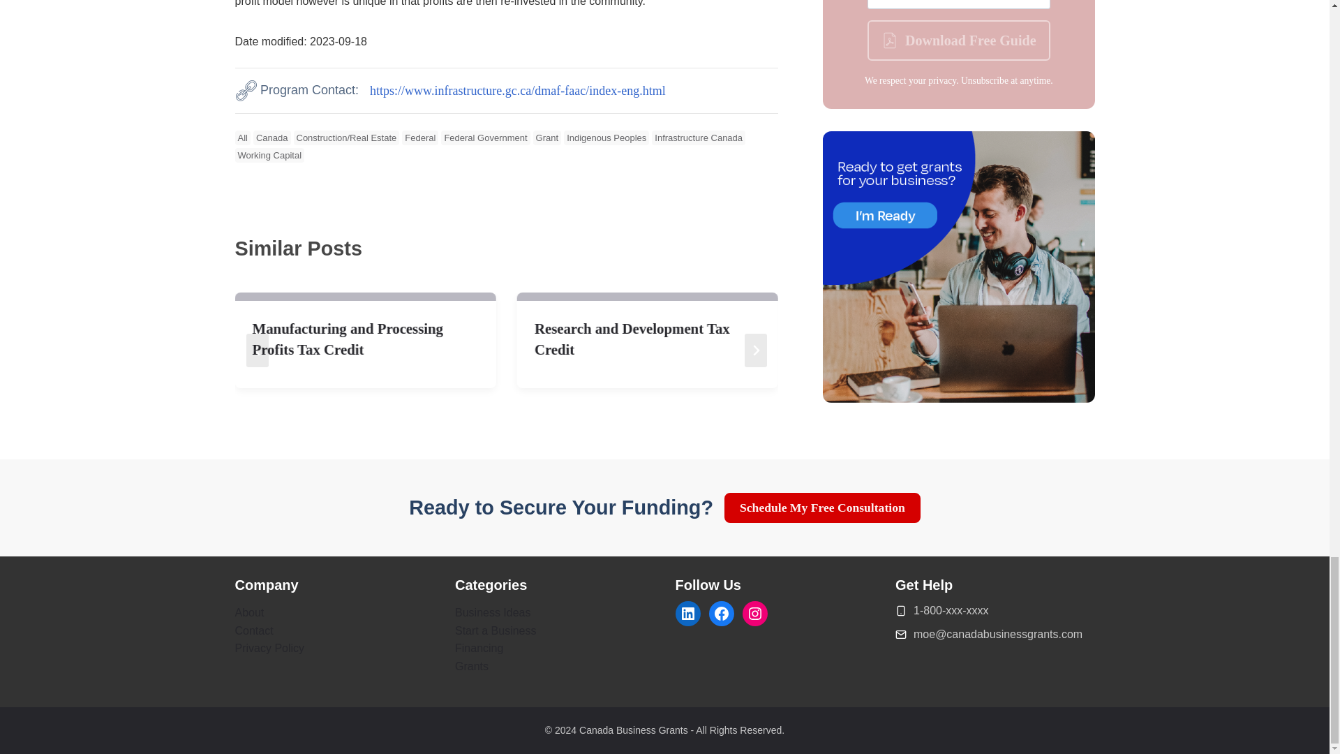 Image resolution: width=1340 pixels, height=754 pixels. Describe the element at coordinates (648, 339) in the screenshot. I see `Research and Development Tax Credit` at that location.